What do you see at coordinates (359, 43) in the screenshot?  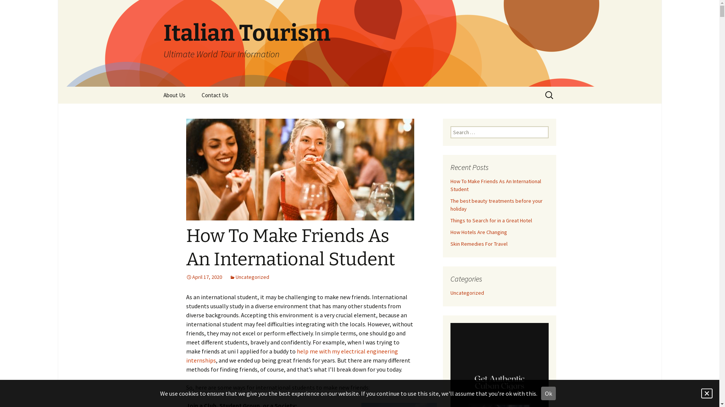 I see `Italian Tourism
Ultimate World Tour Information` at bounding box center [359, 43].